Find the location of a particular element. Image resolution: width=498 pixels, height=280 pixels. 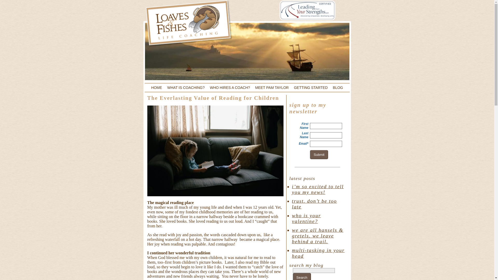

HOME is located at coordinates (157, 88).